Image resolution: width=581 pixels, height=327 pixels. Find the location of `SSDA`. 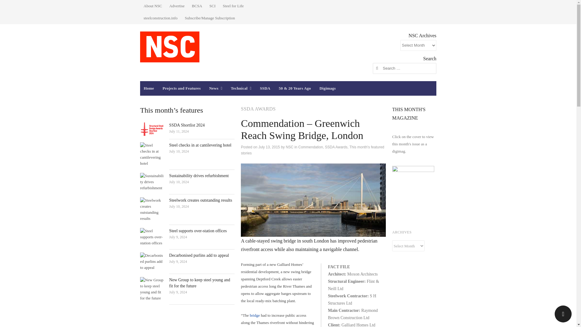

SSDA is located at coordinates (265, 88).